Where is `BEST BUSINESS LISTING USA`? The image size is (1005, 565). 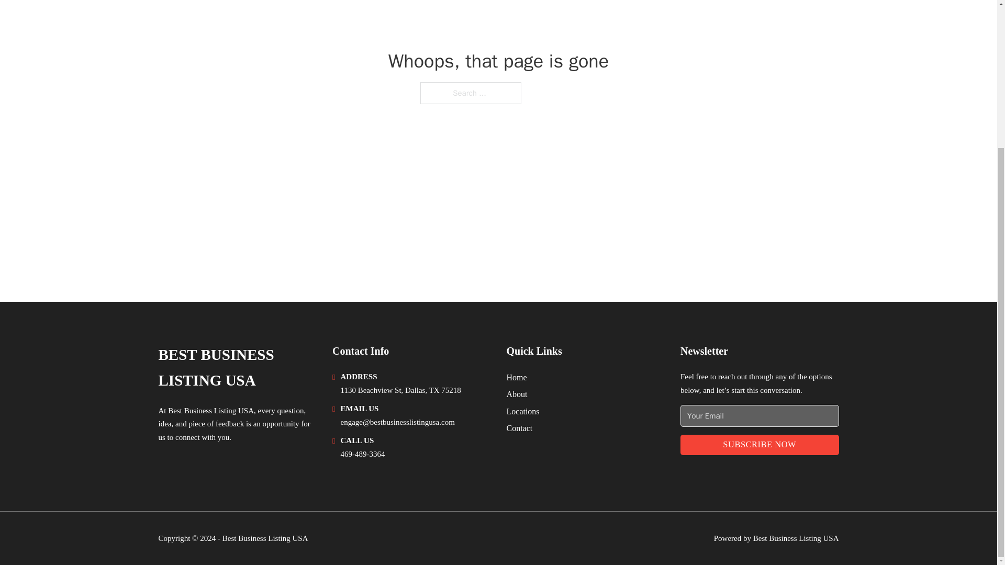
BEST BUSINESS LISTING USA is located at coordinates (237, 368).